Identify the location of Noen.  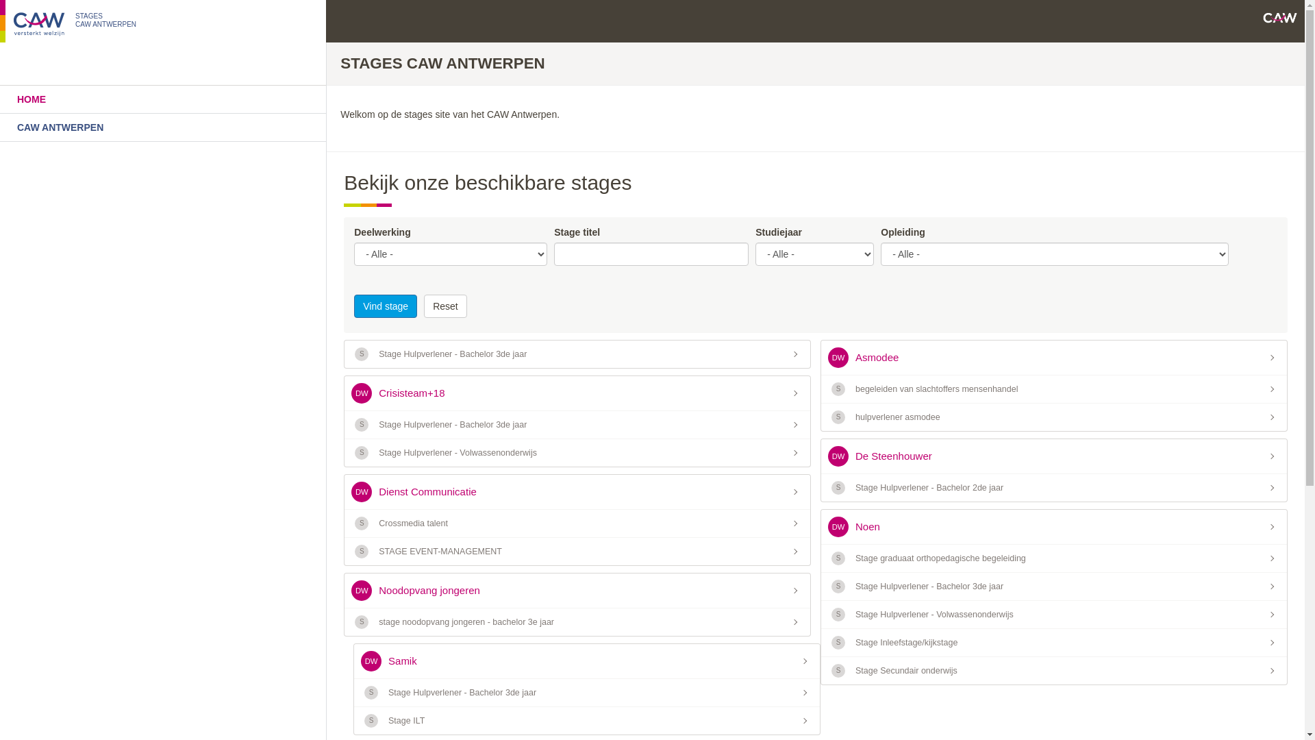
(1054, 527).